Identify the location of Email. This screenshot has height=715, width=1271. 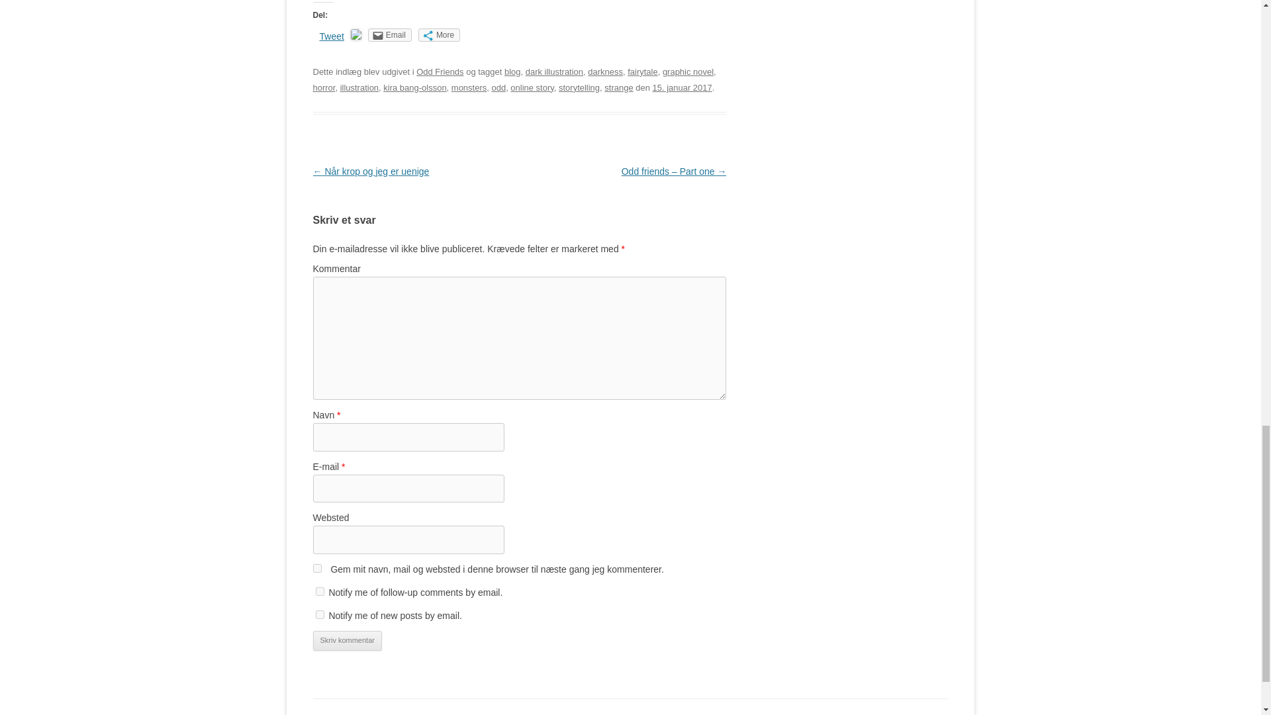
(390, 34).